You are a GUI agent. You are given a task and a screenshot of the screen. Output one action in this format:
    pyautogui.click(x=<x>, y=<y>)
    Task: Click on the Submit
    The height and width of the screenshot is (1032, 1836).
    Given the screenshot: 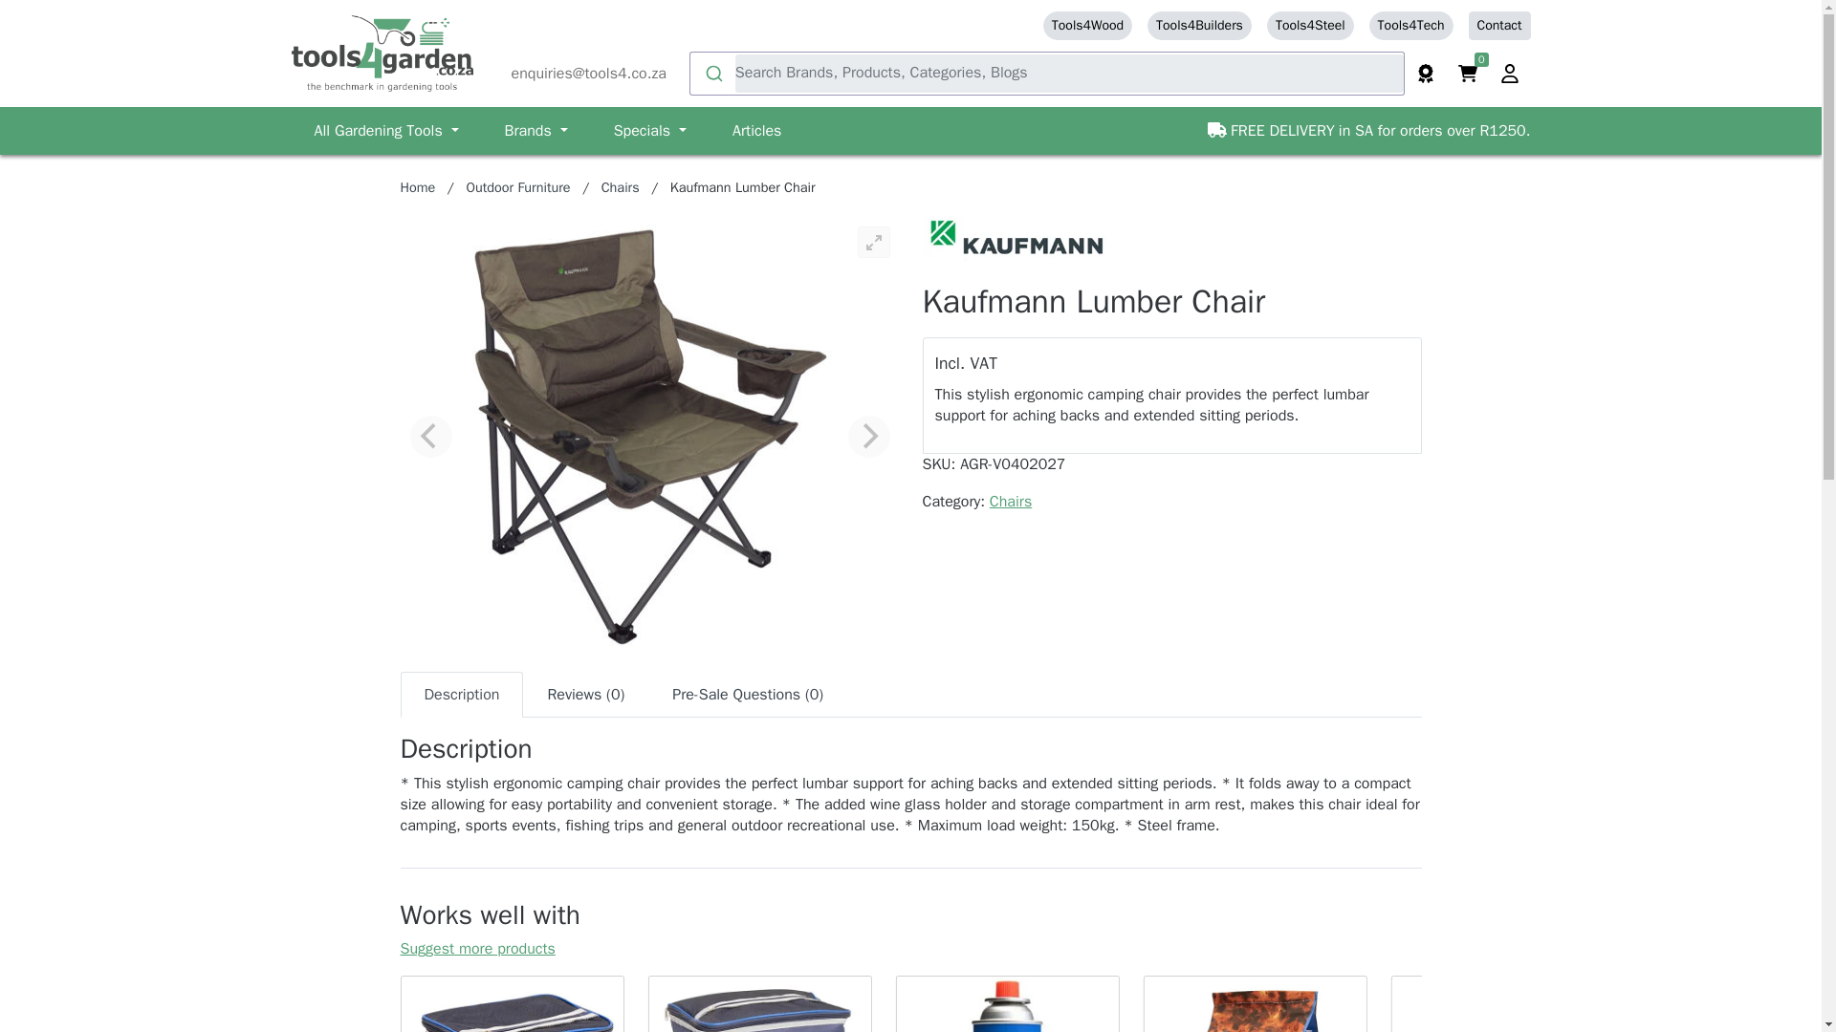 What is the action you would take?
    pyautogui.click(x=712, y=74)
    